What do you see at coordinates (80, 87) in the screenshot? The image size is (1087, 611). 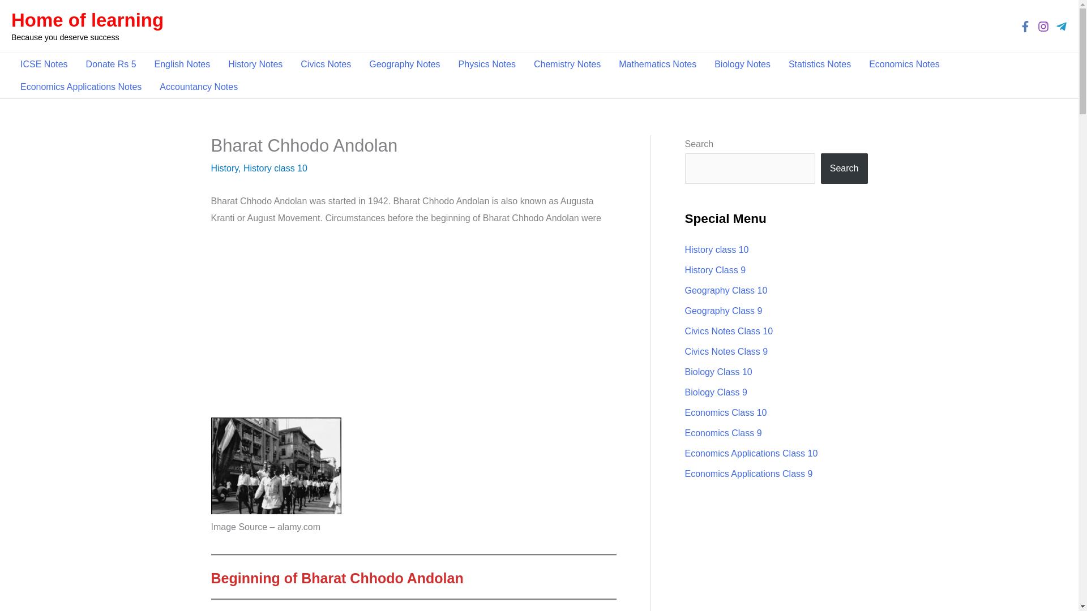 I see `Economics Applications Notes` at bounding box center [80, 87].